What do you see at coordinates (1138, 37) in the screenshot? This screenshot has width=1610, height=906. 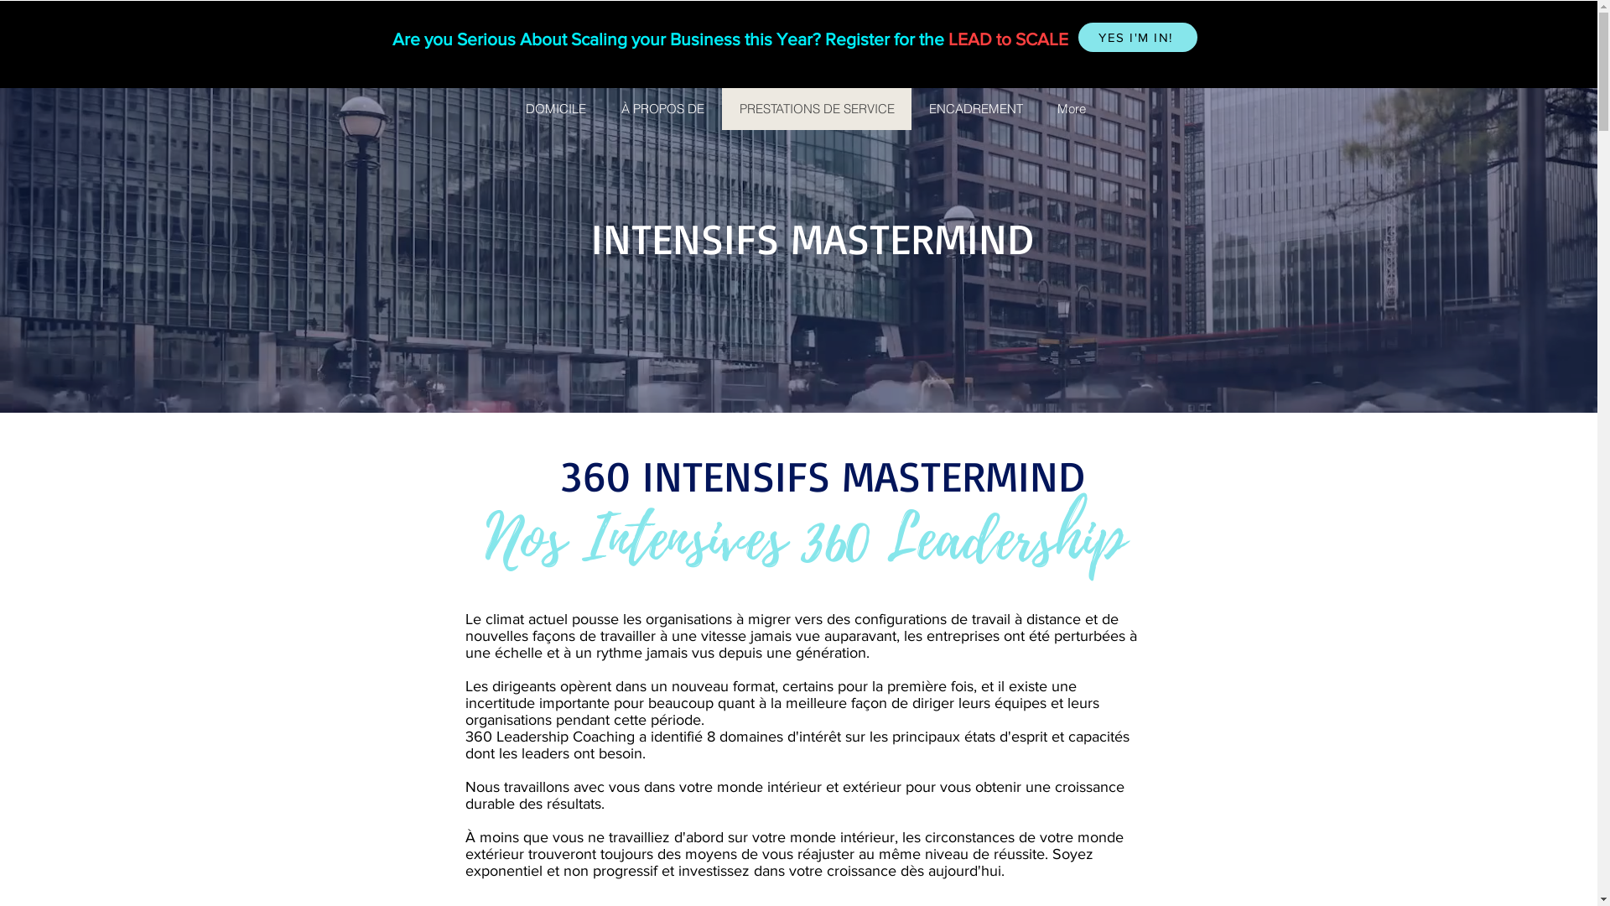 I see `YES I'M IN!` at bounding box center [1138, 37].